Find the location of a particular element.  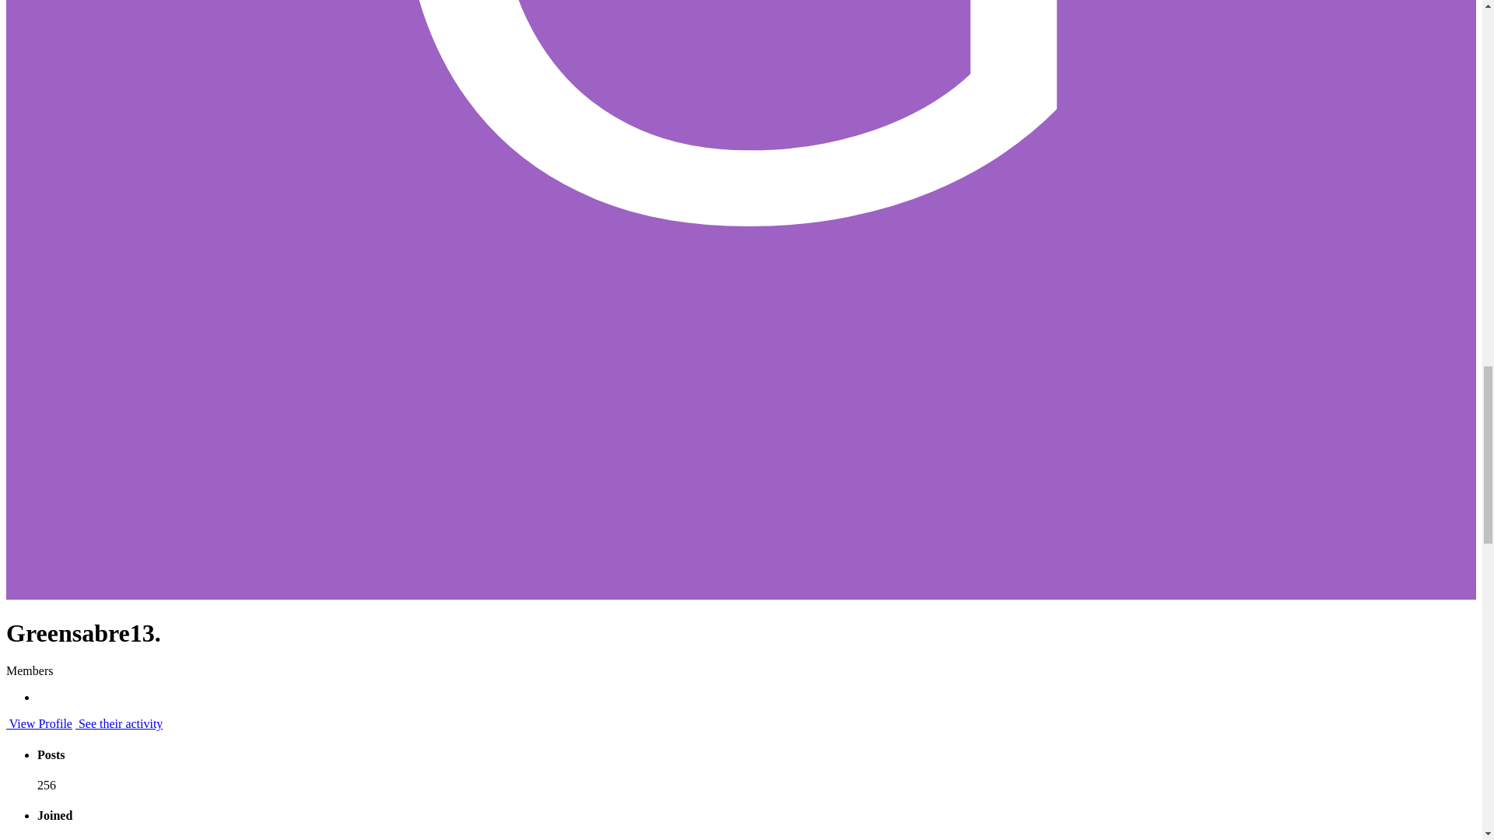

 View Profile is located at coordinates (39, 723).